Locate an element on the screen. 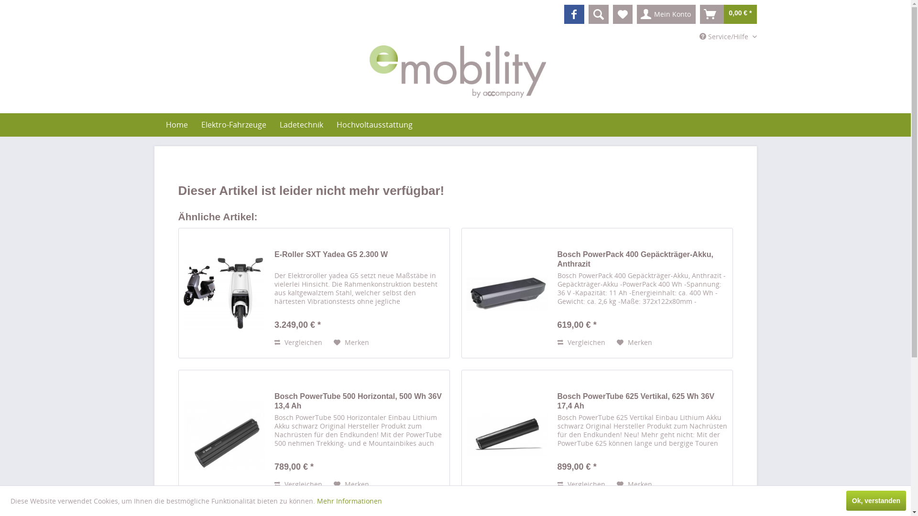  Merken is located at coordinates (351, 484).